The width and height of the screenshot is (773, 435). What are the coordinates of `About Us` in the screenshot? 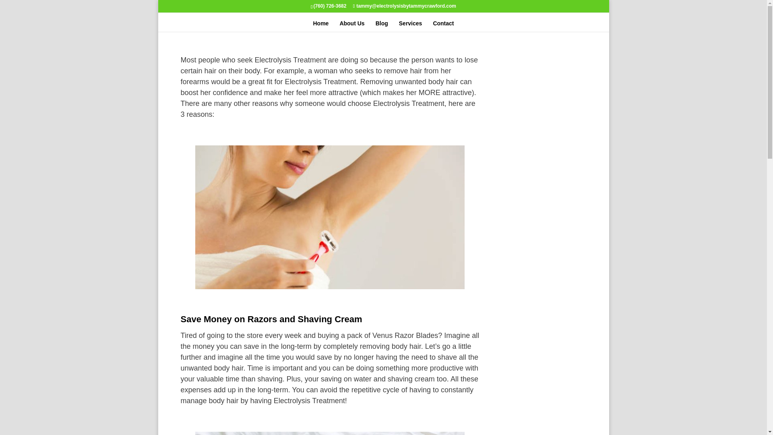 It's located at (351, 25).